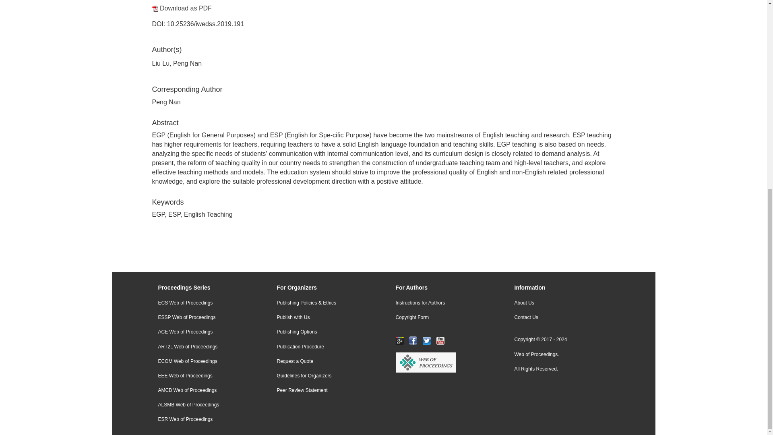 This screenshot has height=435, width=773. Describe the element at coordinates (324, 332) in the screenshot. I see `Publishing Options` at that location.